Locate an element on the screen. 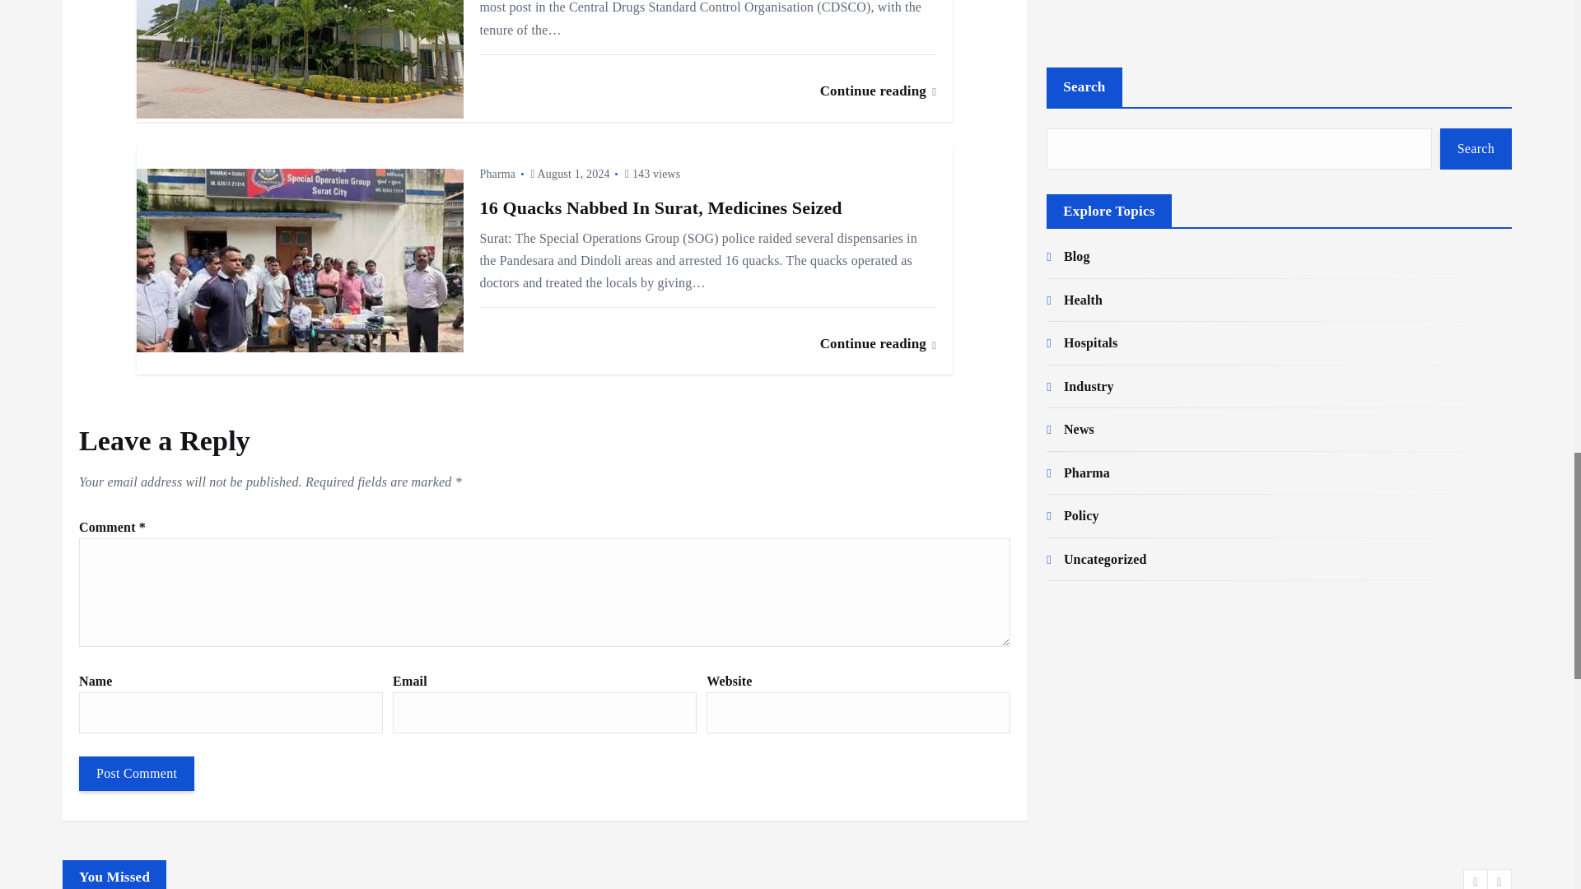  Post Comment is located at coordinates (137, 774).